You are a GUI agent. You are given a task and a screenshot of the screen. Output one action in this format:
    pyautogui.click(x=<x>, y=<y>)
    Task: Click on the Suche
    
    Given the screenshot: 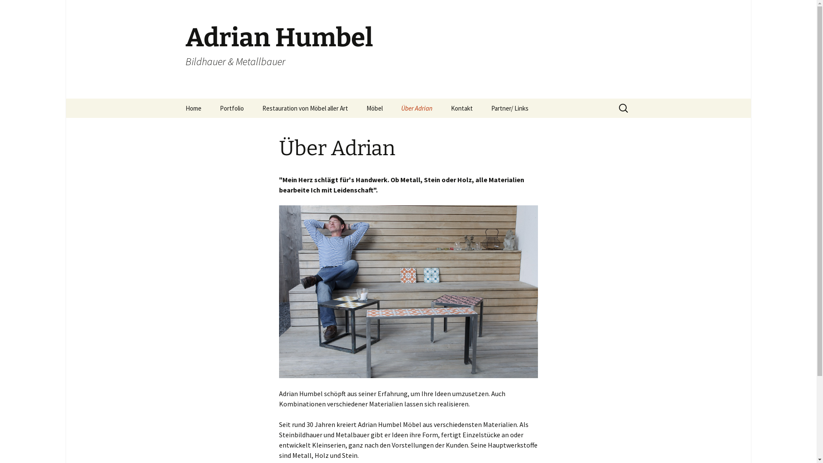 What is the action you would take?
    pyautogui.click(x=10, y=9)
    